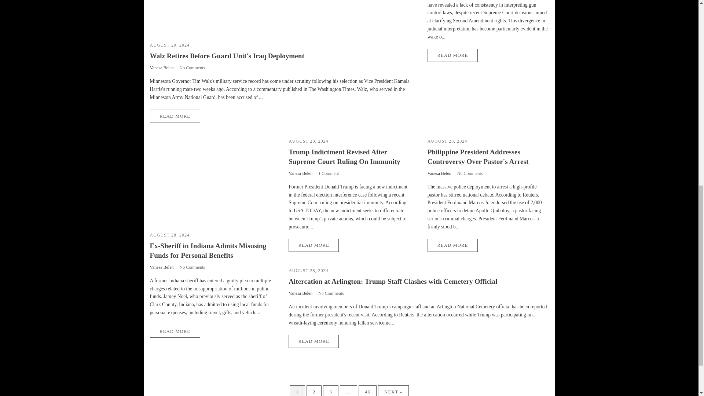  What do you see at coordinates (192, 68) in the screenshot?
I see `No Comments` at bounding box center [192, 68].